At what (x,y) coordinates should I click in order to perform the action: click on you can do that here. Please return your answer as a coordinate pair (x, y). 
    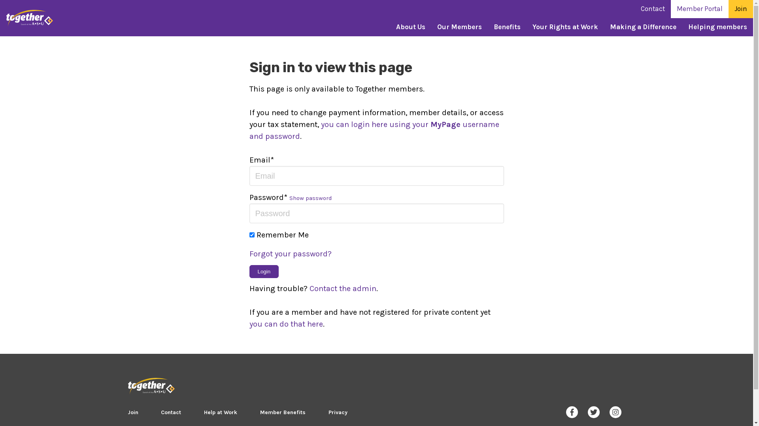
    Looking at the image, I should click on (286, 324).